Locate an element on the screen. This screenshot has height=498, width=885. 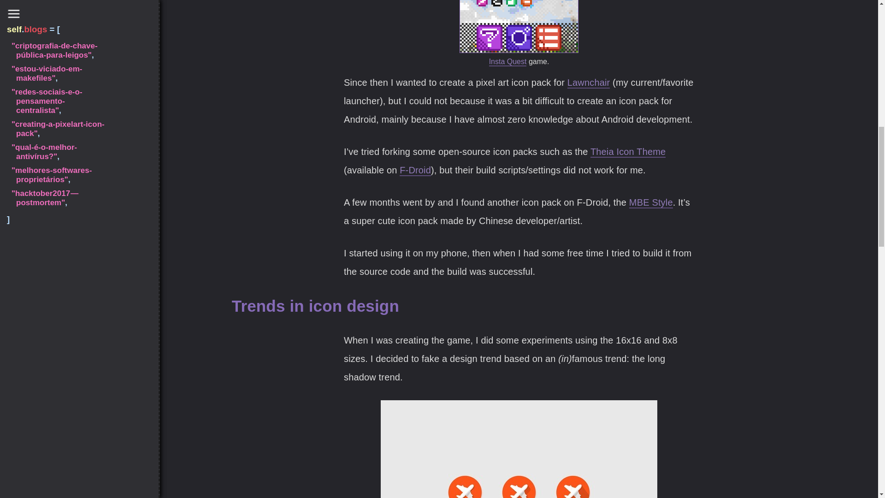
posts is located at coordinates (31, 462).